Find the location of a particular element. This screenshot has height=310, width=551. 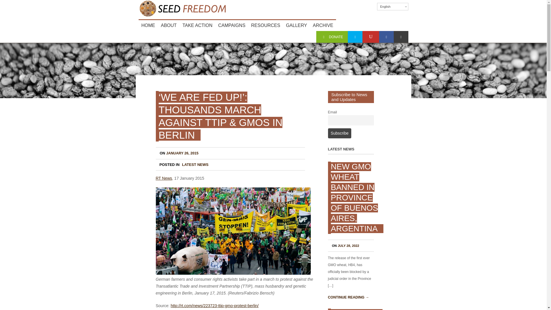

ABOUT is located at coordinates (168, 26).